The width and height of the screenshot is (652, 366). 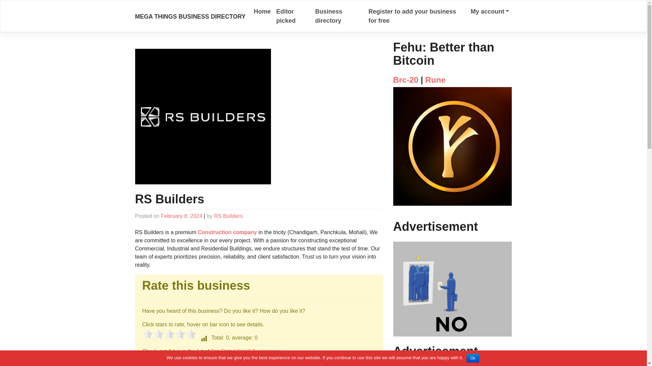 What do you see at coordinates (417, 16) in the screenshot?
I see `Register to add your business for free` at bounding box center [417, 16].